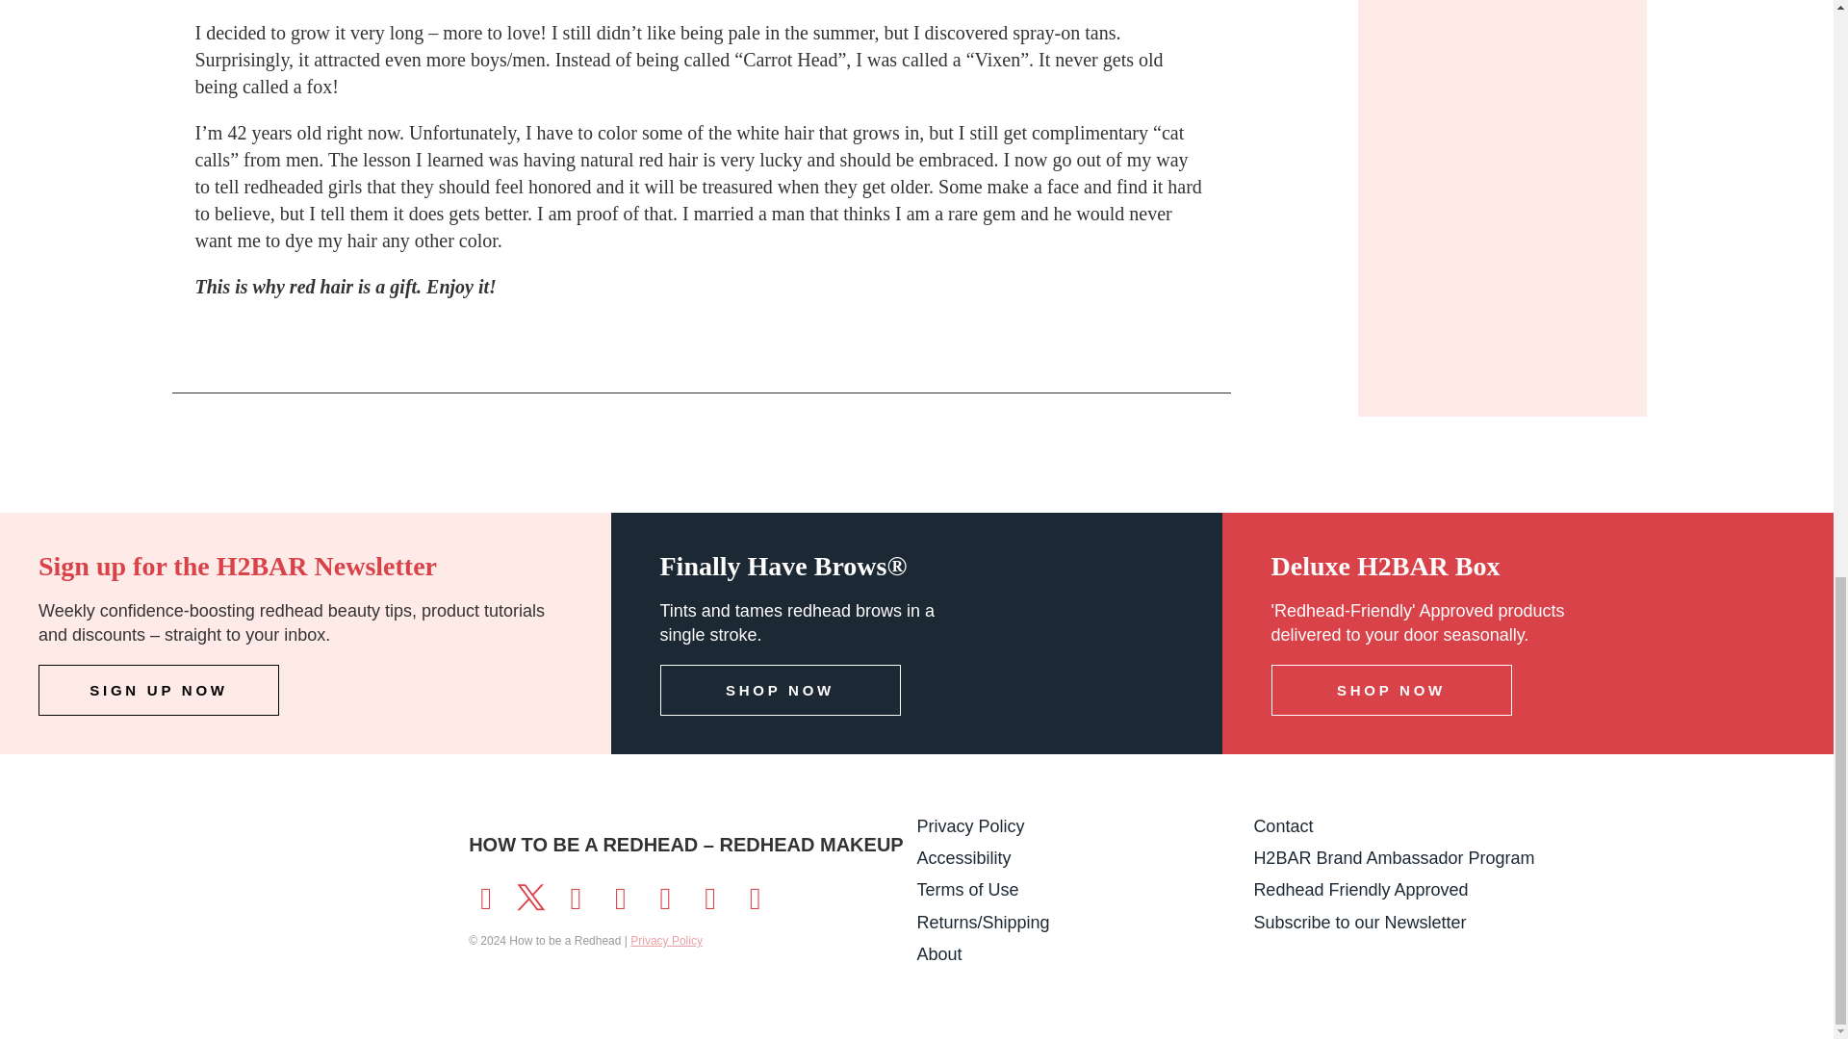 The image size is (1848, 1039). What do you see at coordinates (620, 895) in the screenshot?
I see `Youtube in a new window` at bounding box center [620, 895].